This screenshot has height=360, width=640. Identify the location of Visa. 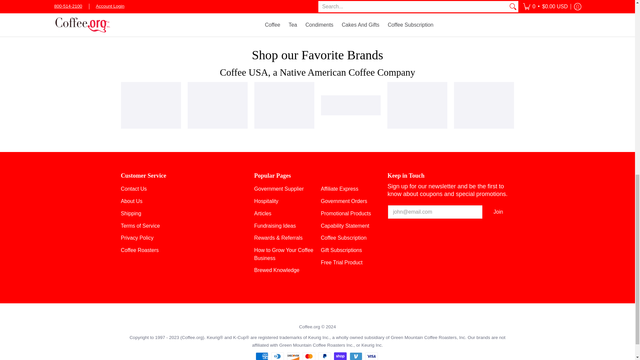
(372, 356).